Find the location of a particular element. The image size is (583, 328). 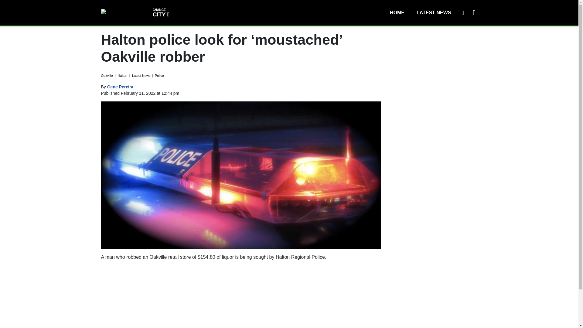

HOME is located at coordinates (160, 12).